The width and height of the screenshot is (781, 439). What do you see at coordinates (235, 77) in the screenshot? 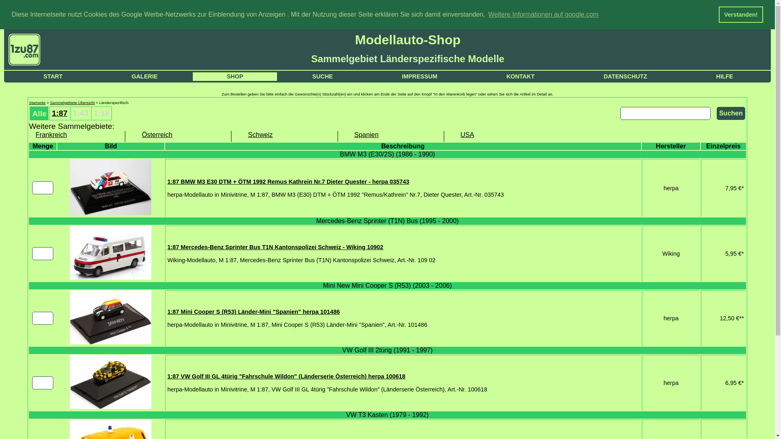
I see `SHOP` at bounding box center [235, 77].